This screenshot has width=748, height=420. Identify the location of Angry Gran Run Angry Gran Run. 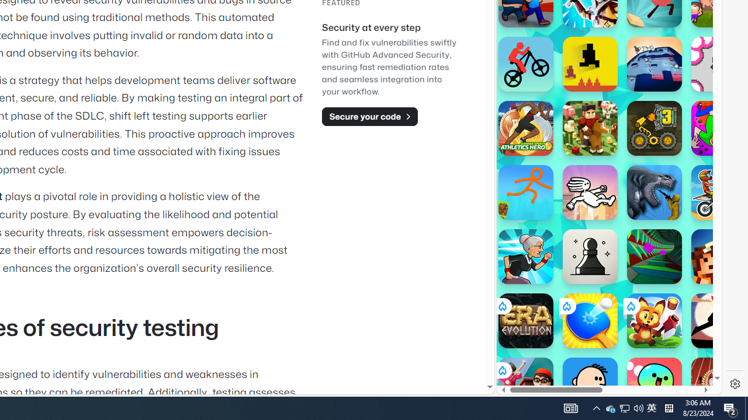
(526, 257).